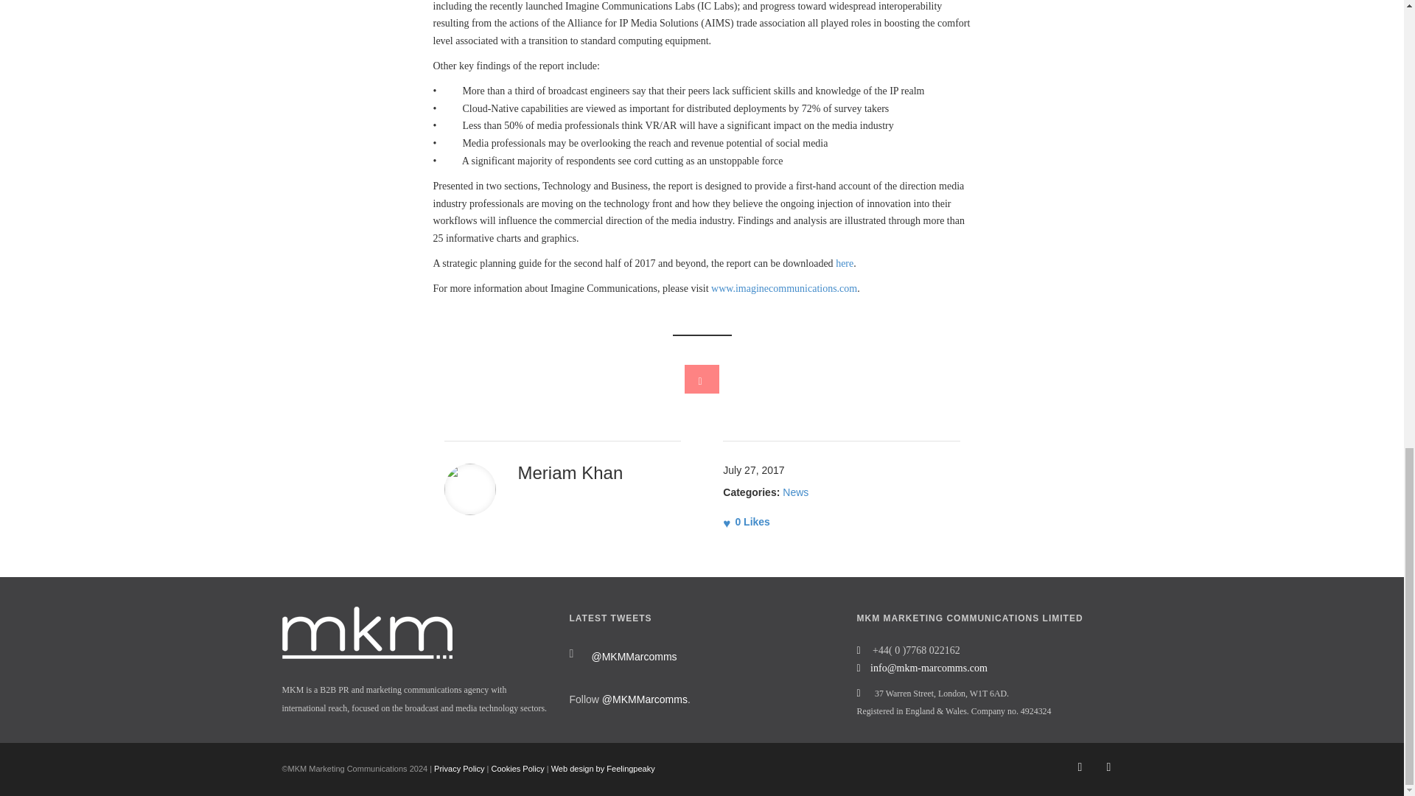 The height and width of the screenshot is (796, 1415). What do you see at coordinates (794, 492) in the screenshot?
I see `News` at bounding box center [794, 492].